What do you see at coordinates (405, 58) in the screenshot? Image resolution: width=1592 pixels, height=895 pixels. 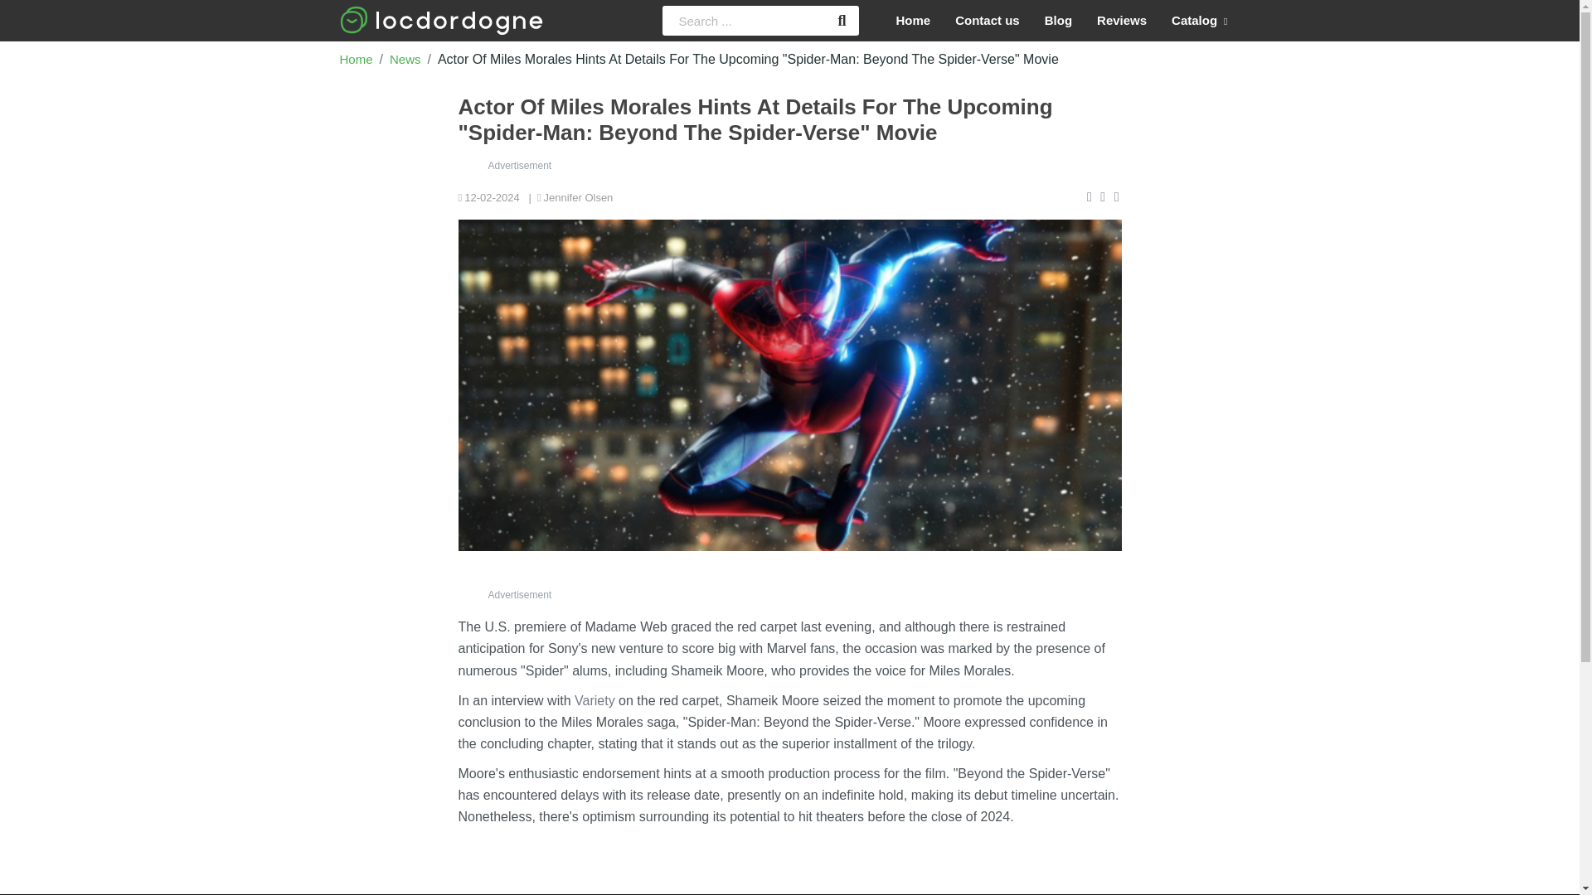 I see `News` at bounding box center [405, 58].